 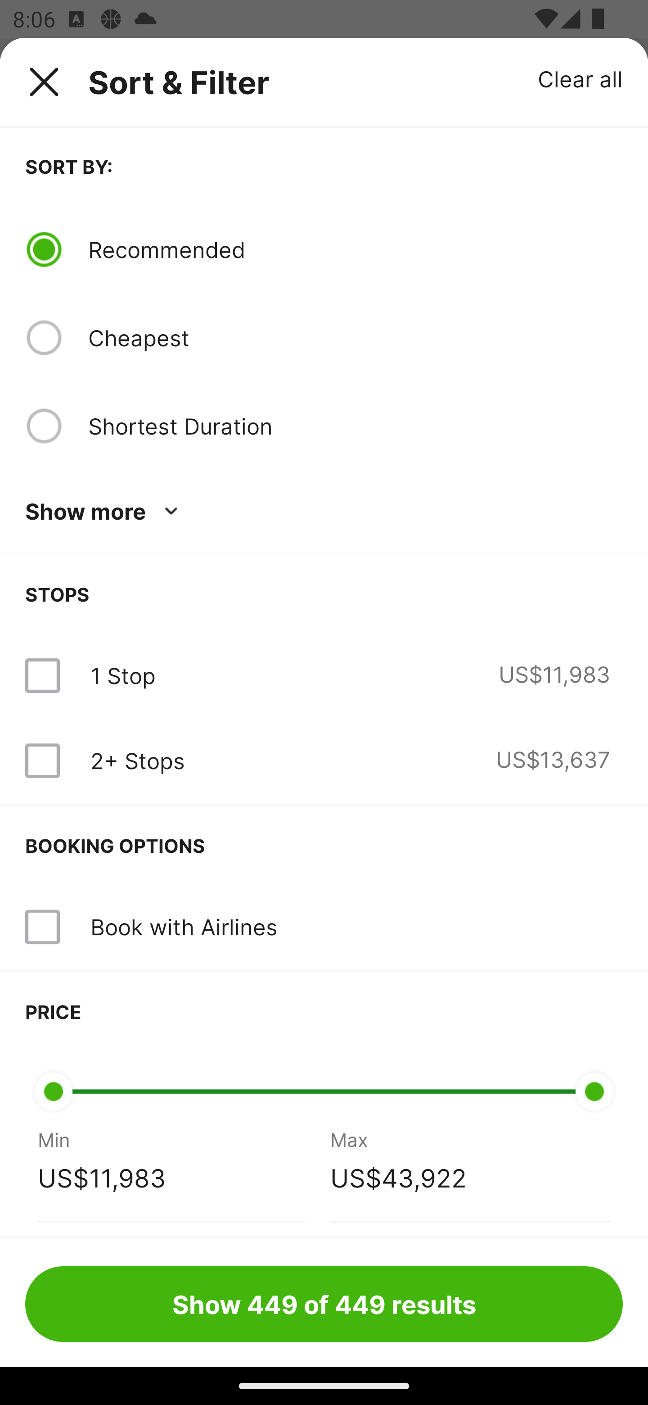 I want to click on Book with Airlines, so click(x=184, y=926).